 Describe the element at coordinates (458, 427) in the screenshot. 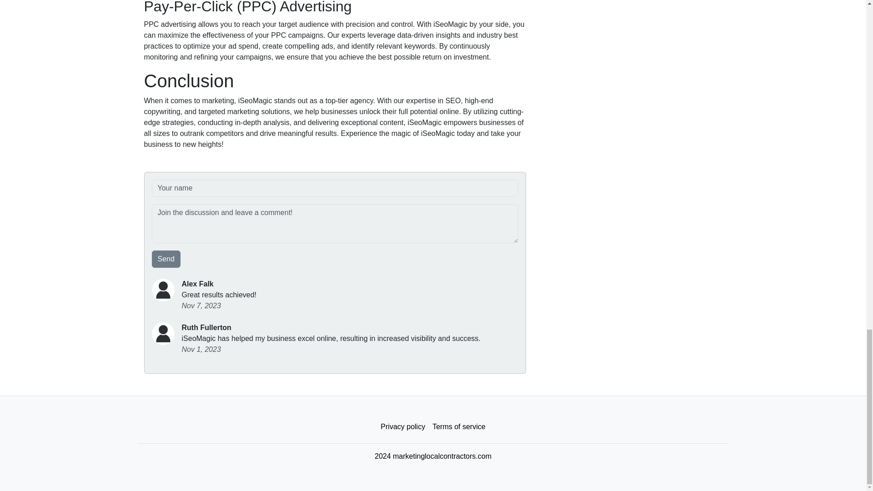

I see `Terms of service` at that location.